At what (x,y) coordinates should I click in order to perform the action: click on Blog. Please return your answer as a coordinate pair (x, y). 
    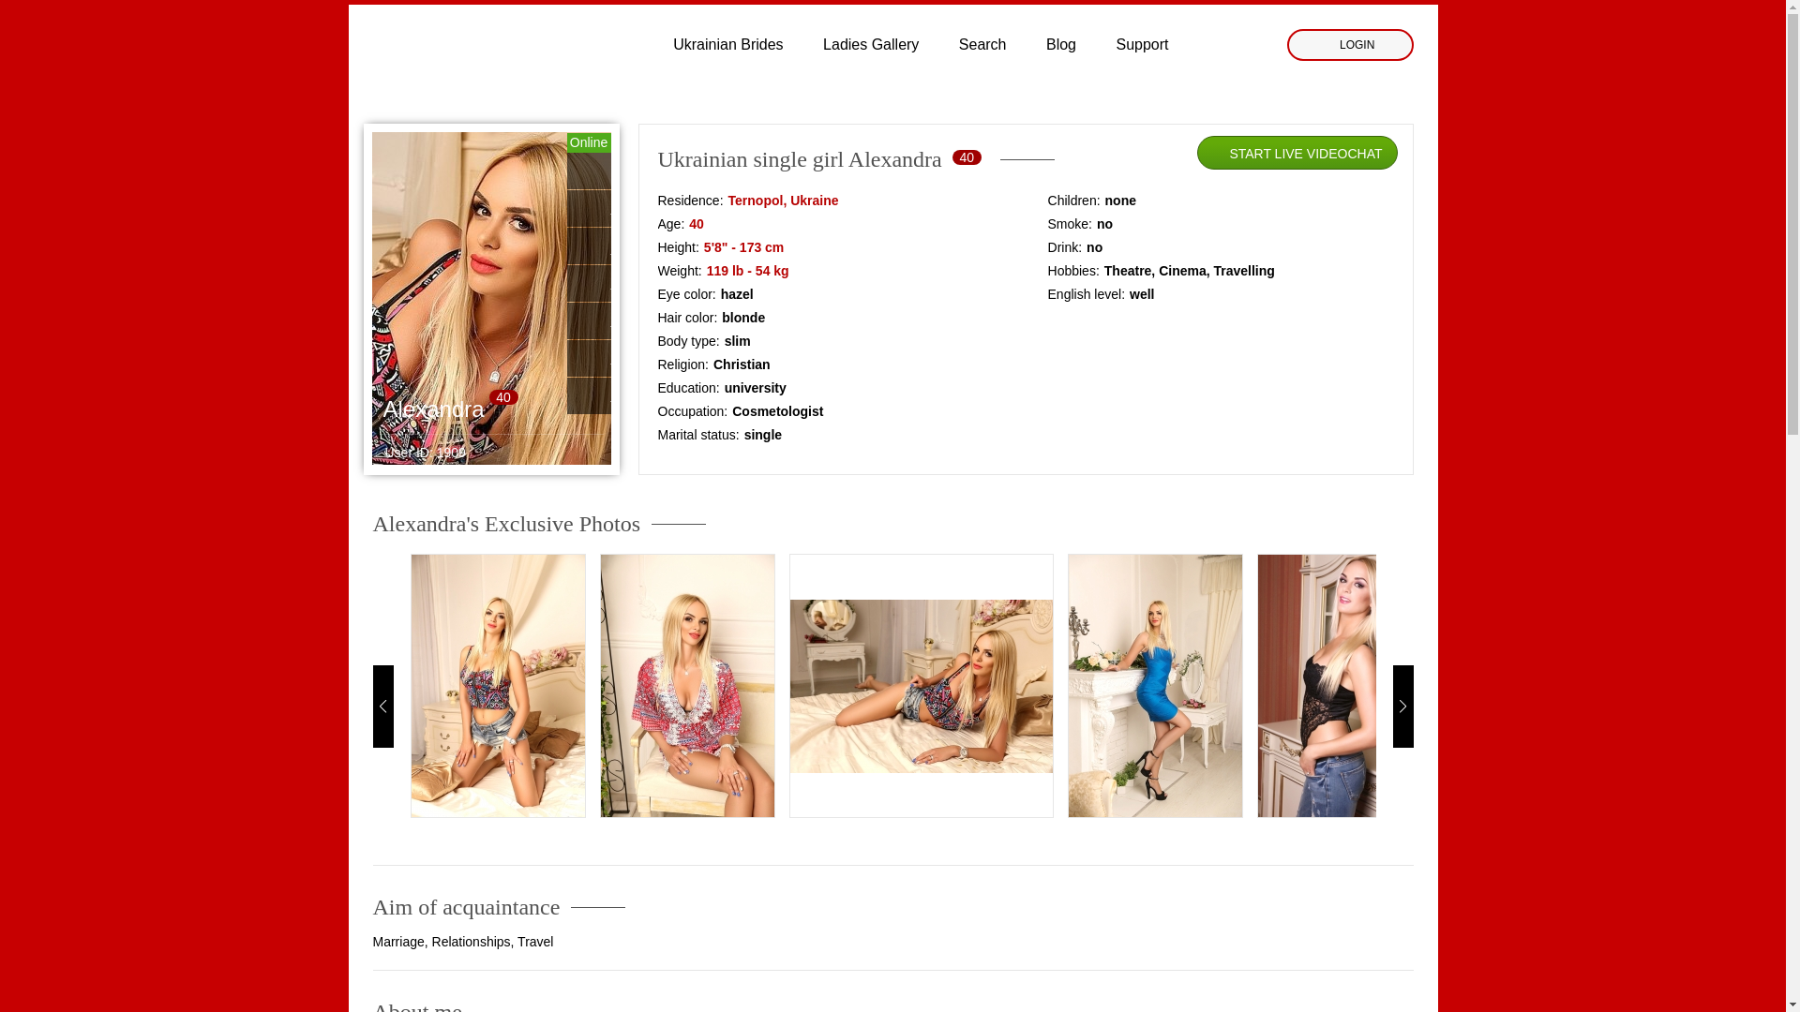
    Looking at the image, I should click on (1061, 45).